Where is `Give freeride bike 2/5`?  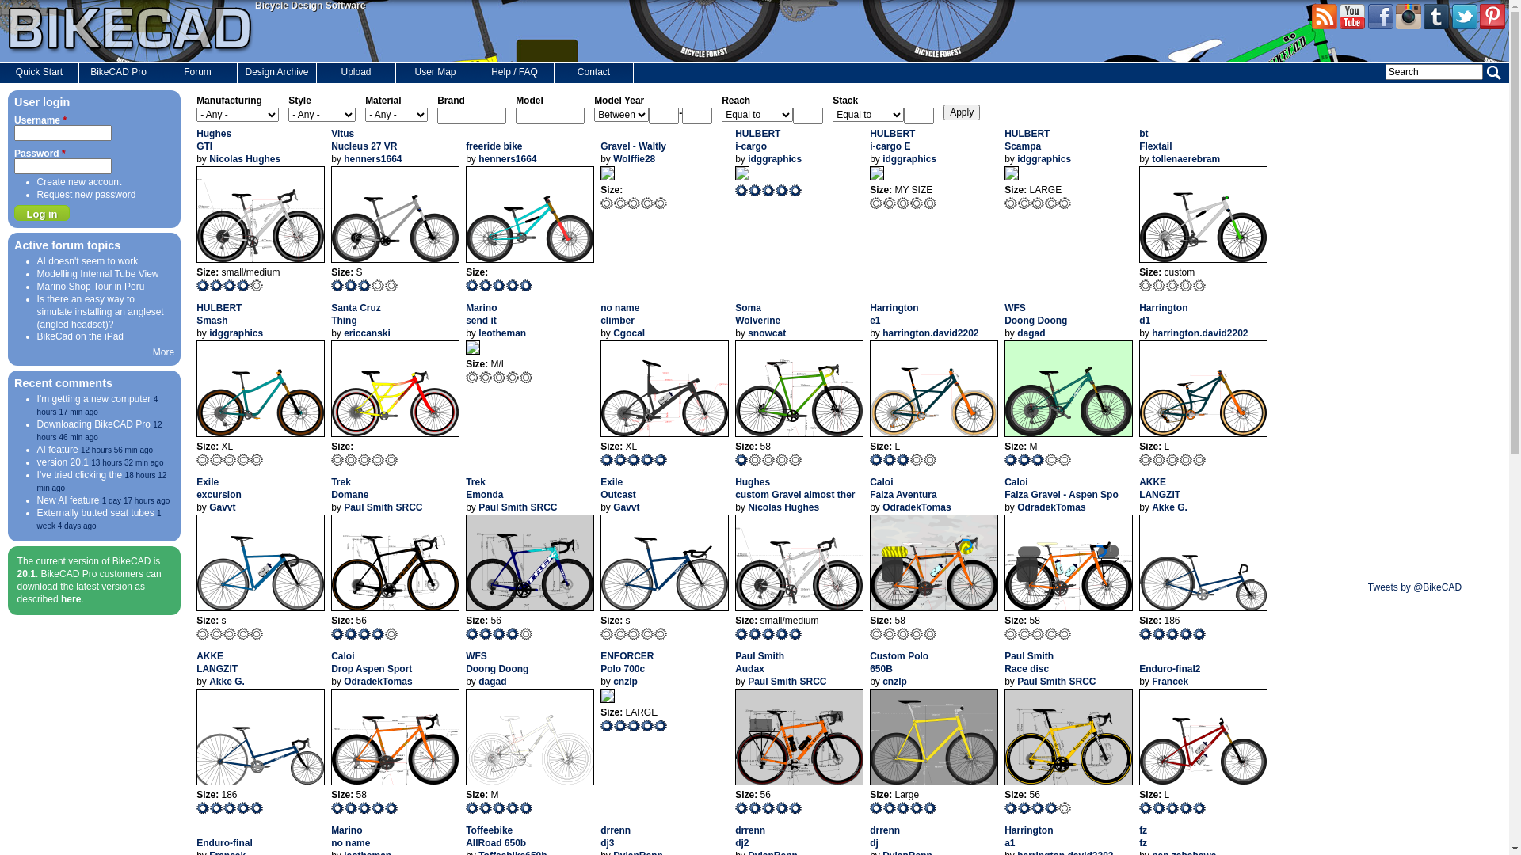 Give freeride bike 2/5 is located at coordinates (486, 285).